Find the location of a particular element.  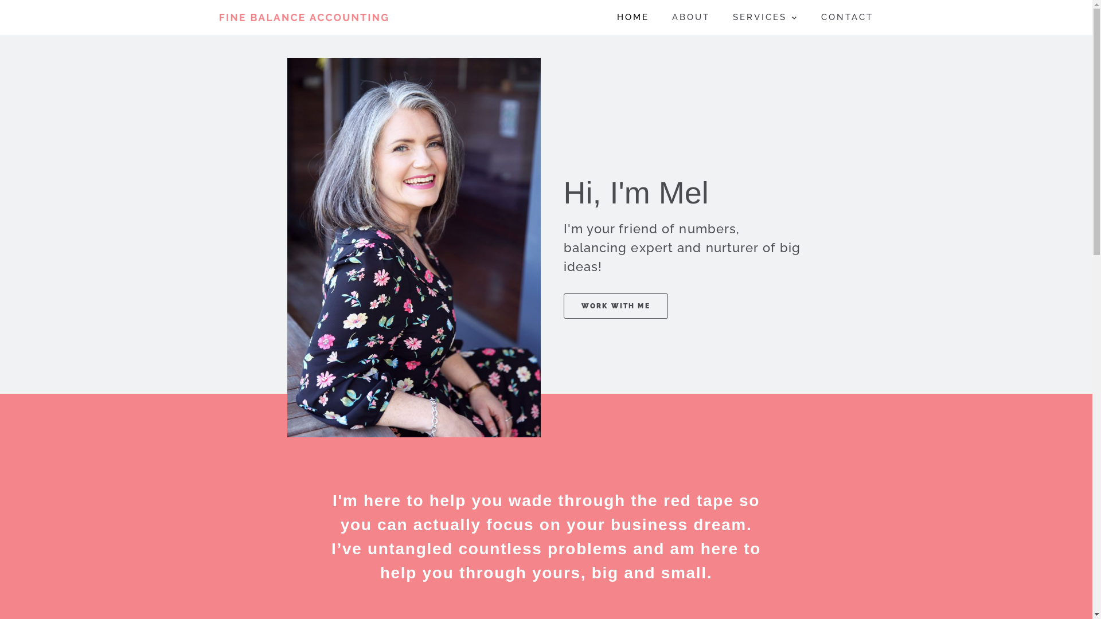

HOME is located at coordinates (633, 17).